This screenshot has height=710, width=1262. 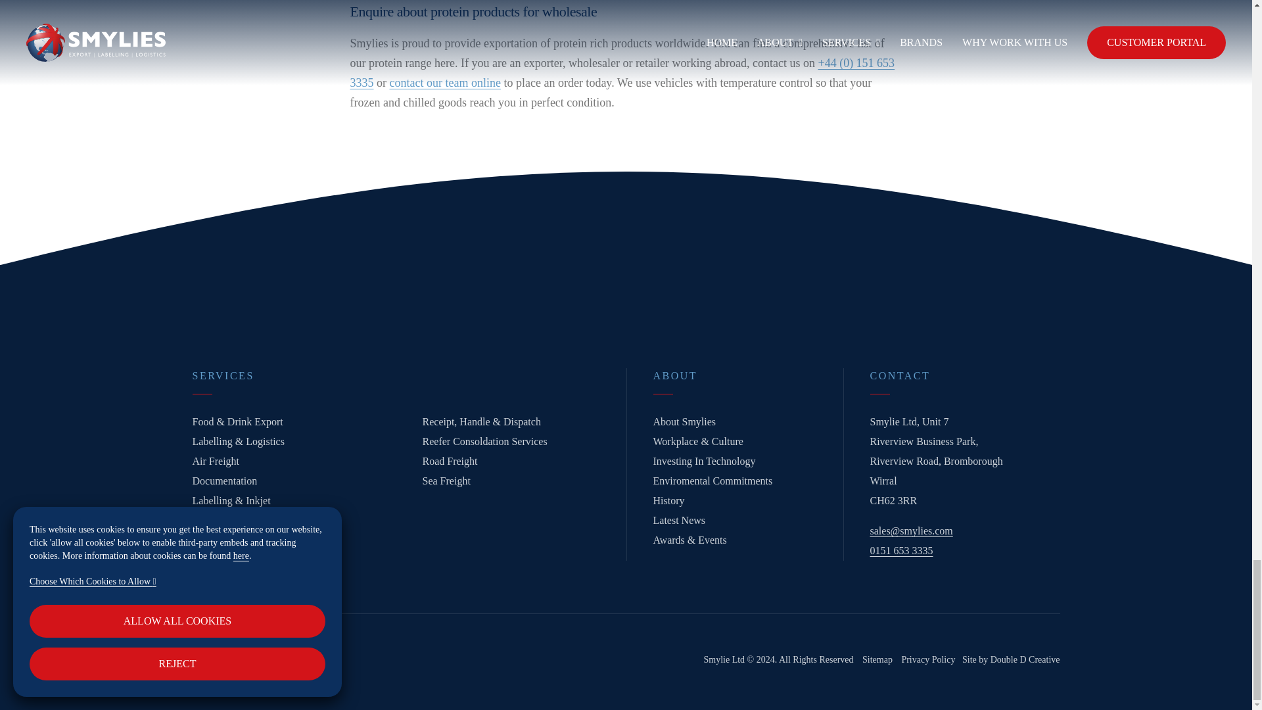 I want to click on LinkedIn, so click(x=206, y=649).